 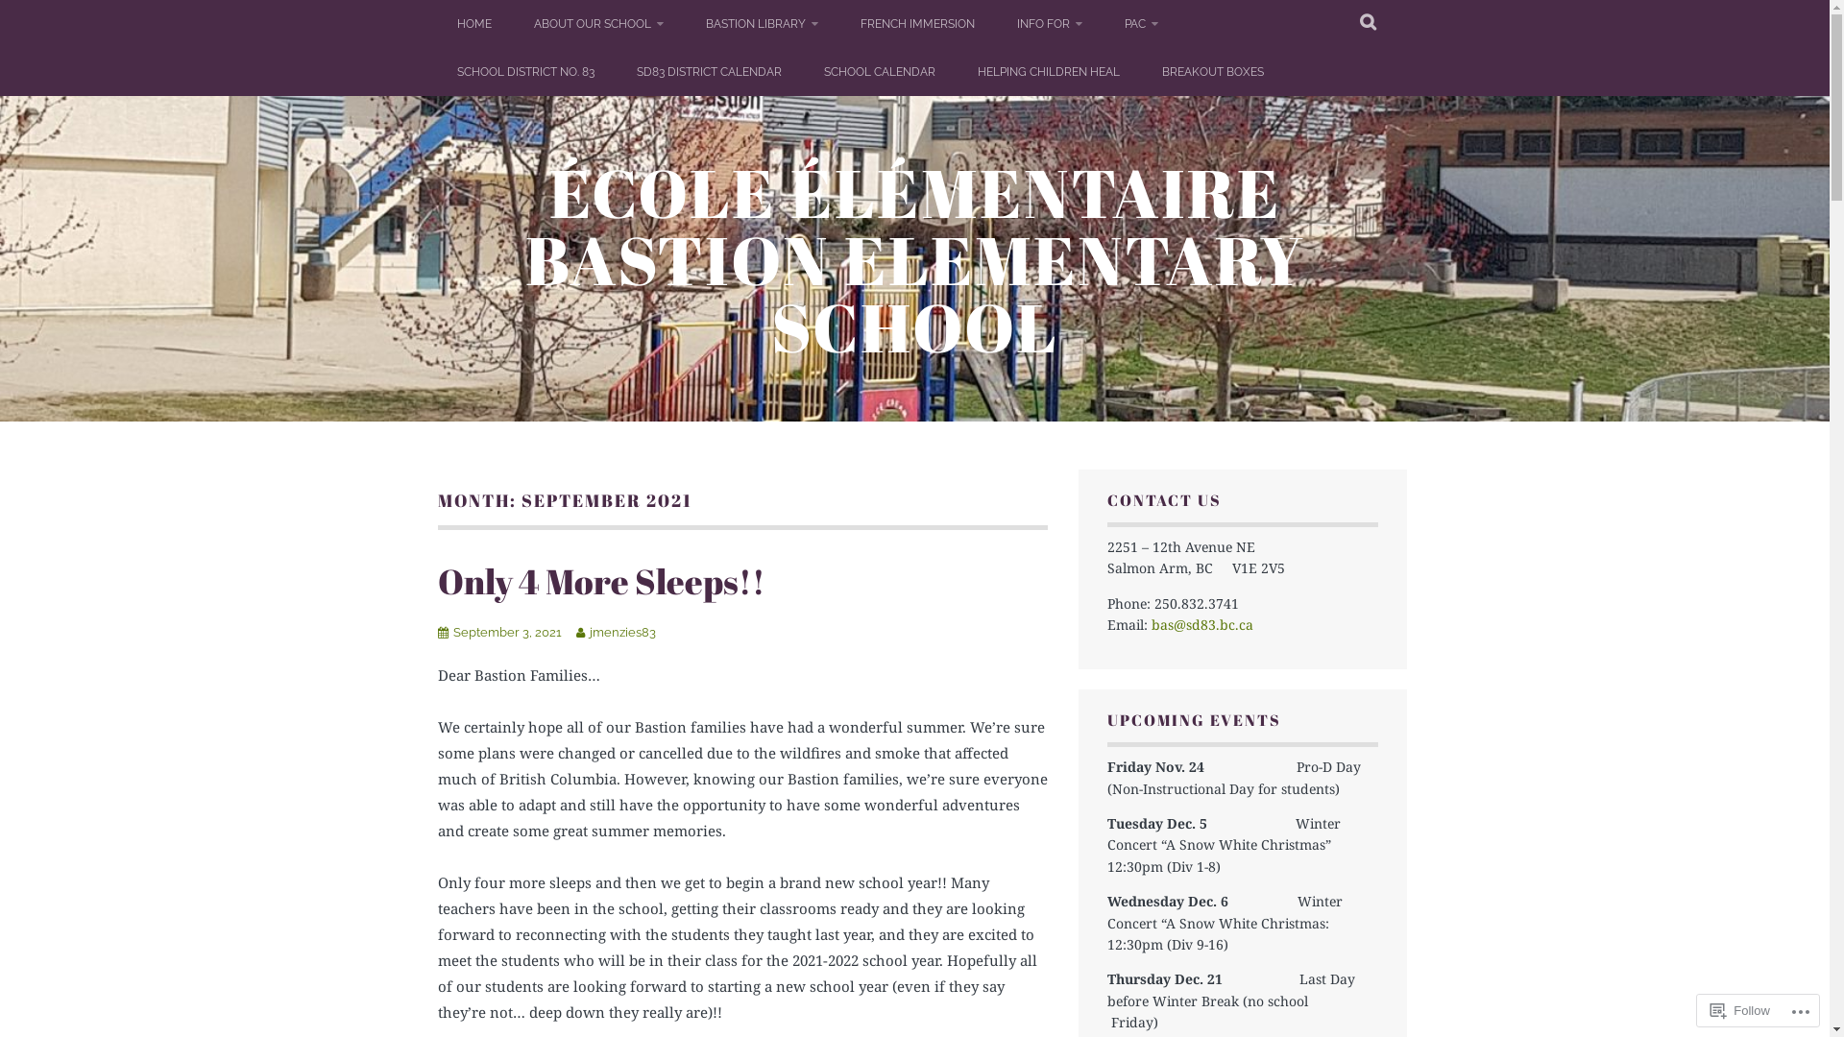 What do you see at coordinates (1202, 624) in the screenshot?
I see `bas@sd83.bc.ca` at bounding box center [1202, 624].